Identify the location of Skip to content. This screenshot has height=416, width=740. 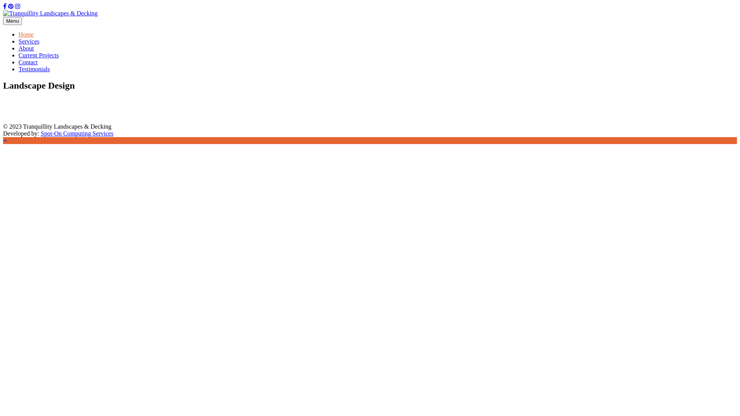
(3, 3).